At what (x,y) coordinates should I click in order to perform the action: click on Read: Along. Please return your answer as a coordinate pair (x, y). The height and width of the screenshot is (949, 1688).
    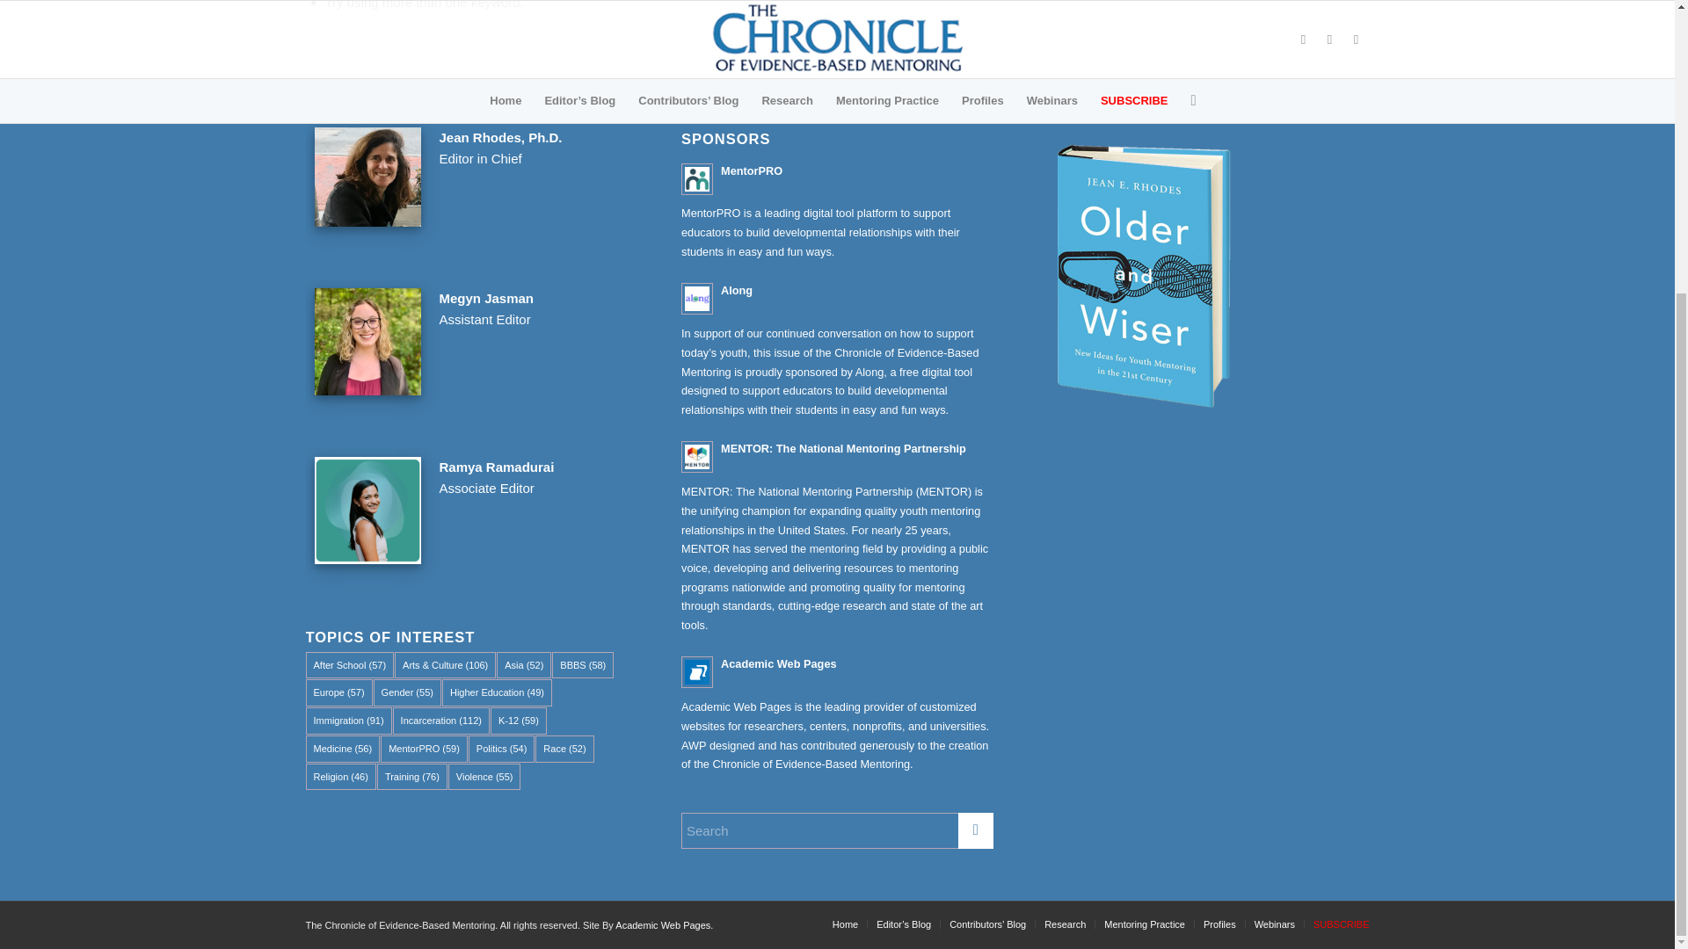
    Looking at the image, I should click on (696, 298).